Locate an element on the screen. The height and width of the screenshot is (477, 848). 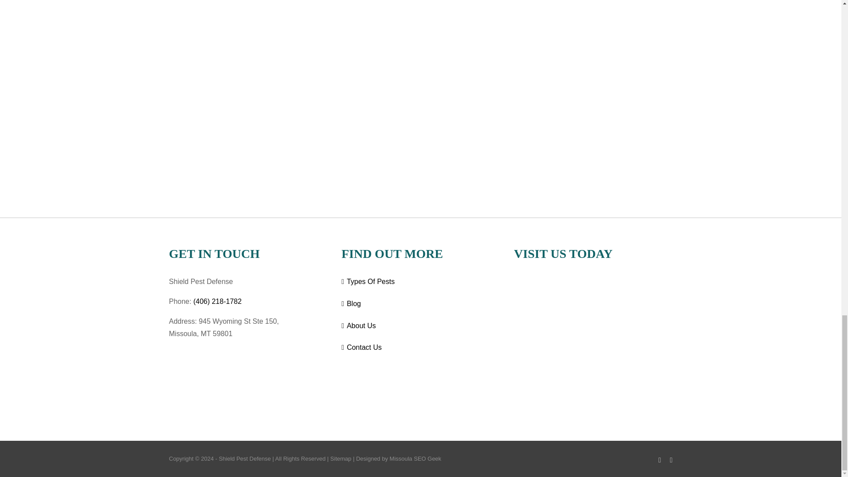
Blog is located at coordinates (421, 304).